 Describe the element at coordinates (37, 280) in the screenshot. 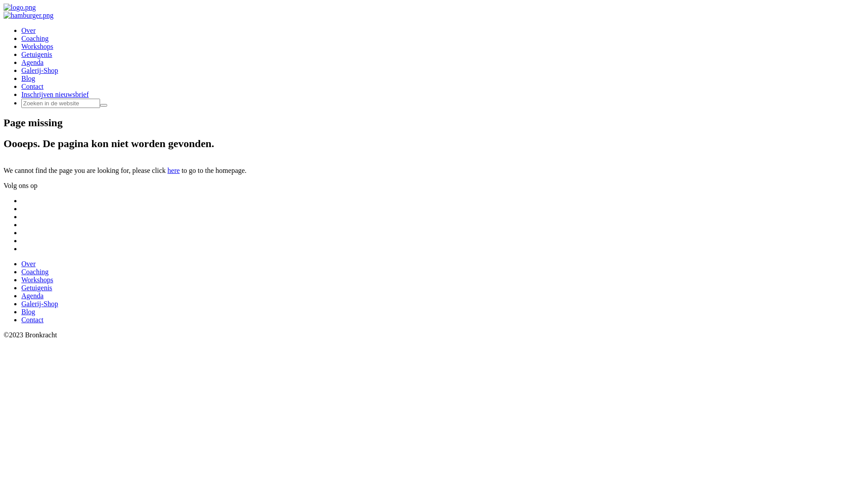

I see `Workshops` at that location.